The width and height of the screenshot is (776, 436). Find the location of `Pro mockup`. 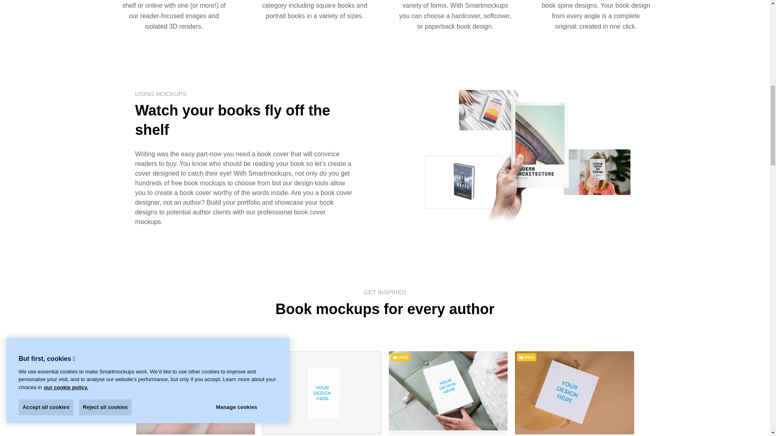

Pro mockup is located at coordinates (148, 357).